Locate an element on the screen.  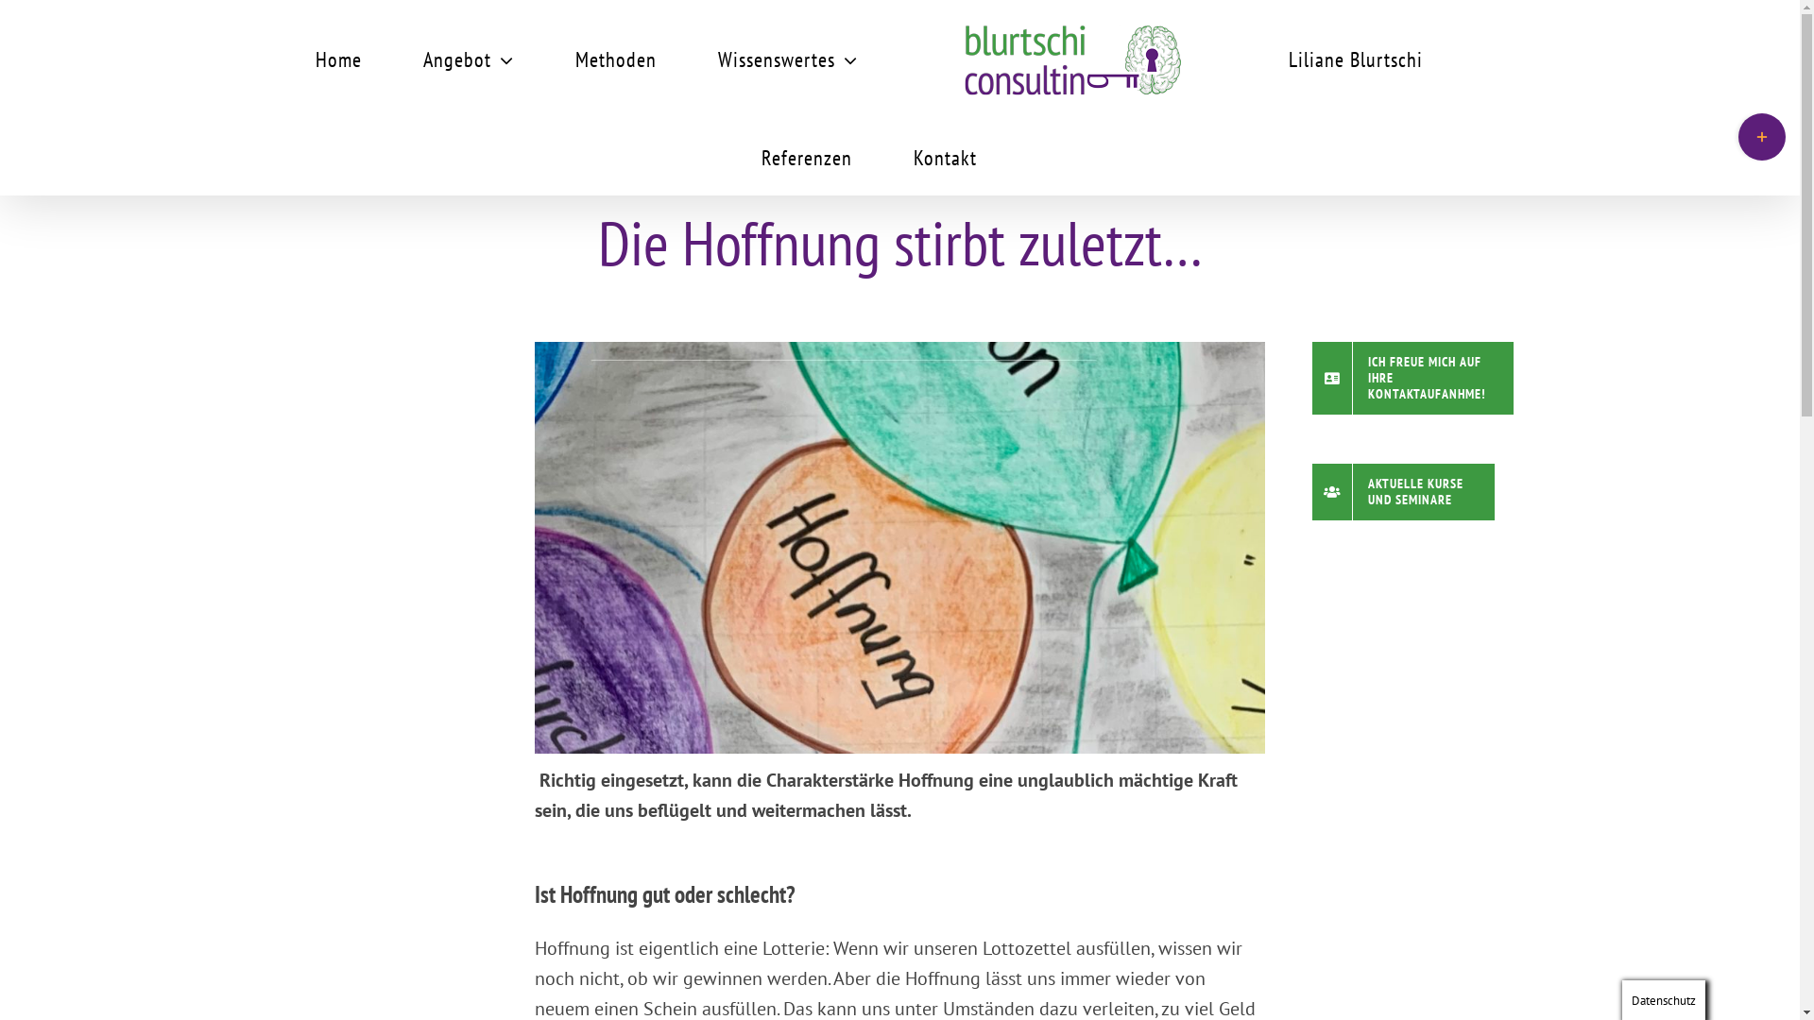
Home is located at coordinates (338, 59).